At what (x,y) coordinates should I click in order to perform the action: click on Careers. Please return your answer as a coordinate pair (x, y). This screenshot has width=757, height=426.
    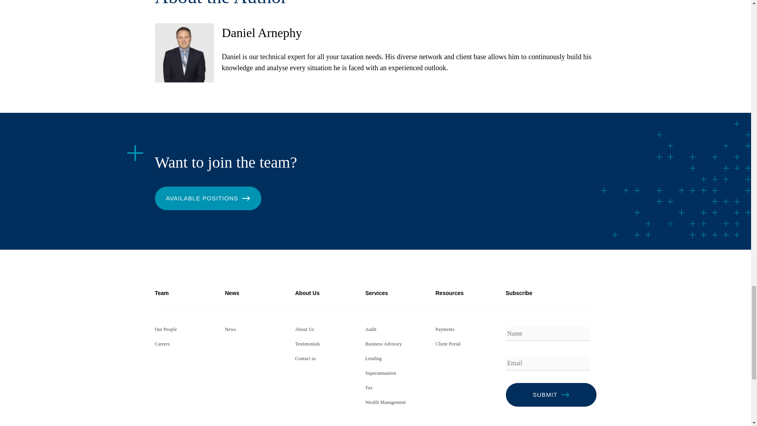
    Looking at the image, I should click on (162, 344).